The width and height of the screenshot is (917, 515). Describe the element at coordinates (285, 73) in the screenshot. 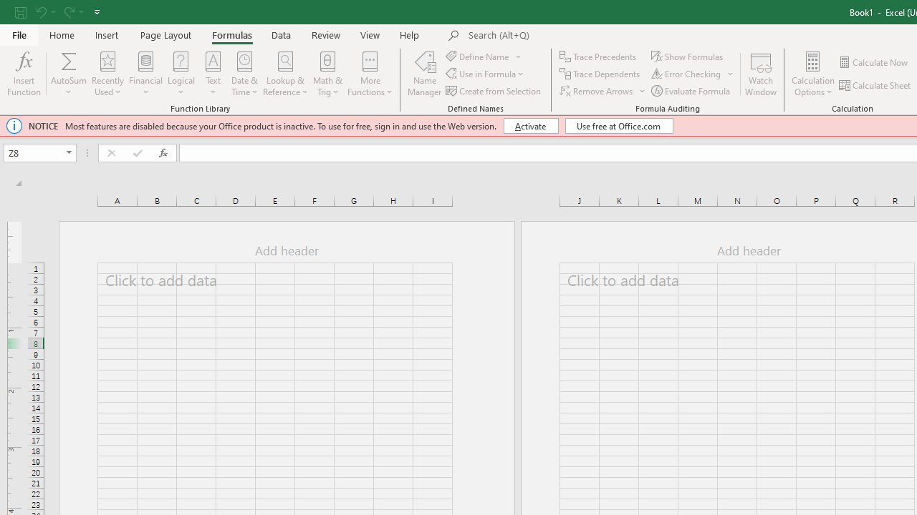

I see `Lookup & Reference` at that location.